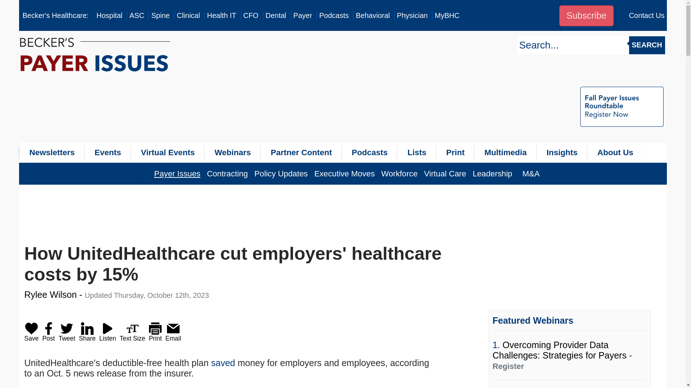 Image resolution: width=691 pixels, height=388 pixels. Describe the element at coordinates (250, 15) in the screenshot. I see `CFO` at that location.